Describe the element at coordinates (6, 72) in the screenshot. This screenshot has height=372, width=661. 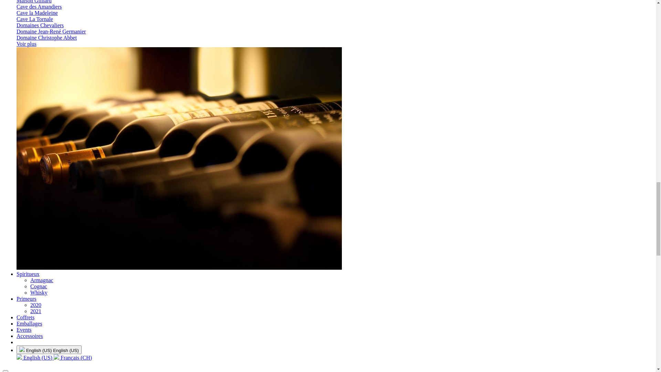
I see `Search` at that location.